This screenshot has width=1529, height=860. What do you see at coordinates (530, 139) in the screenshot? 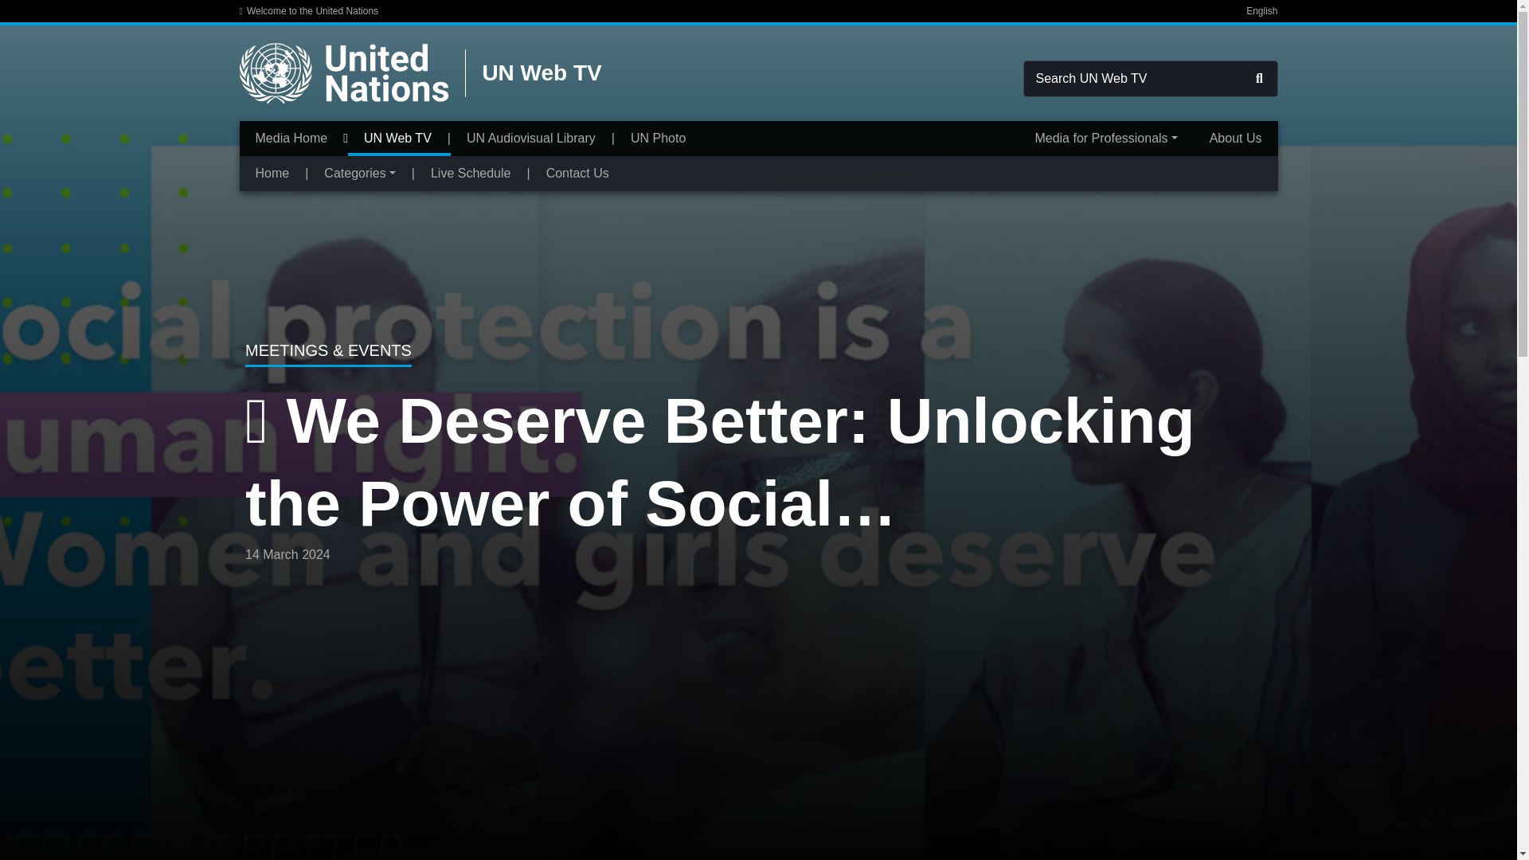
I see `UN Audiovisual Library` at bounding box center [530, 139].